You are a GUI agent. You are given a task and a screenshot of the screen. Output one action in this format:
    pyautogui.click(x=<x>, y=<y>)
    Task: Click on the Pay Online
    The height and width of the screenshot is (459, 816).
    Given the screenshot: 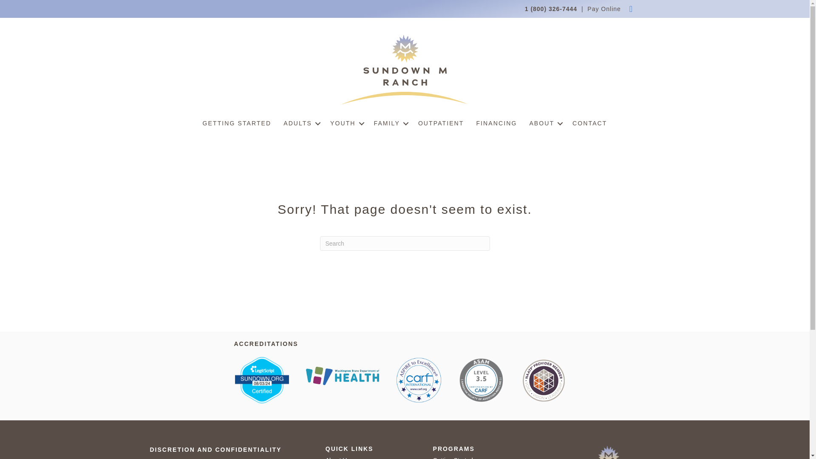 What is the action you would take?
    pyautogui.click(x=603, y=8)
    